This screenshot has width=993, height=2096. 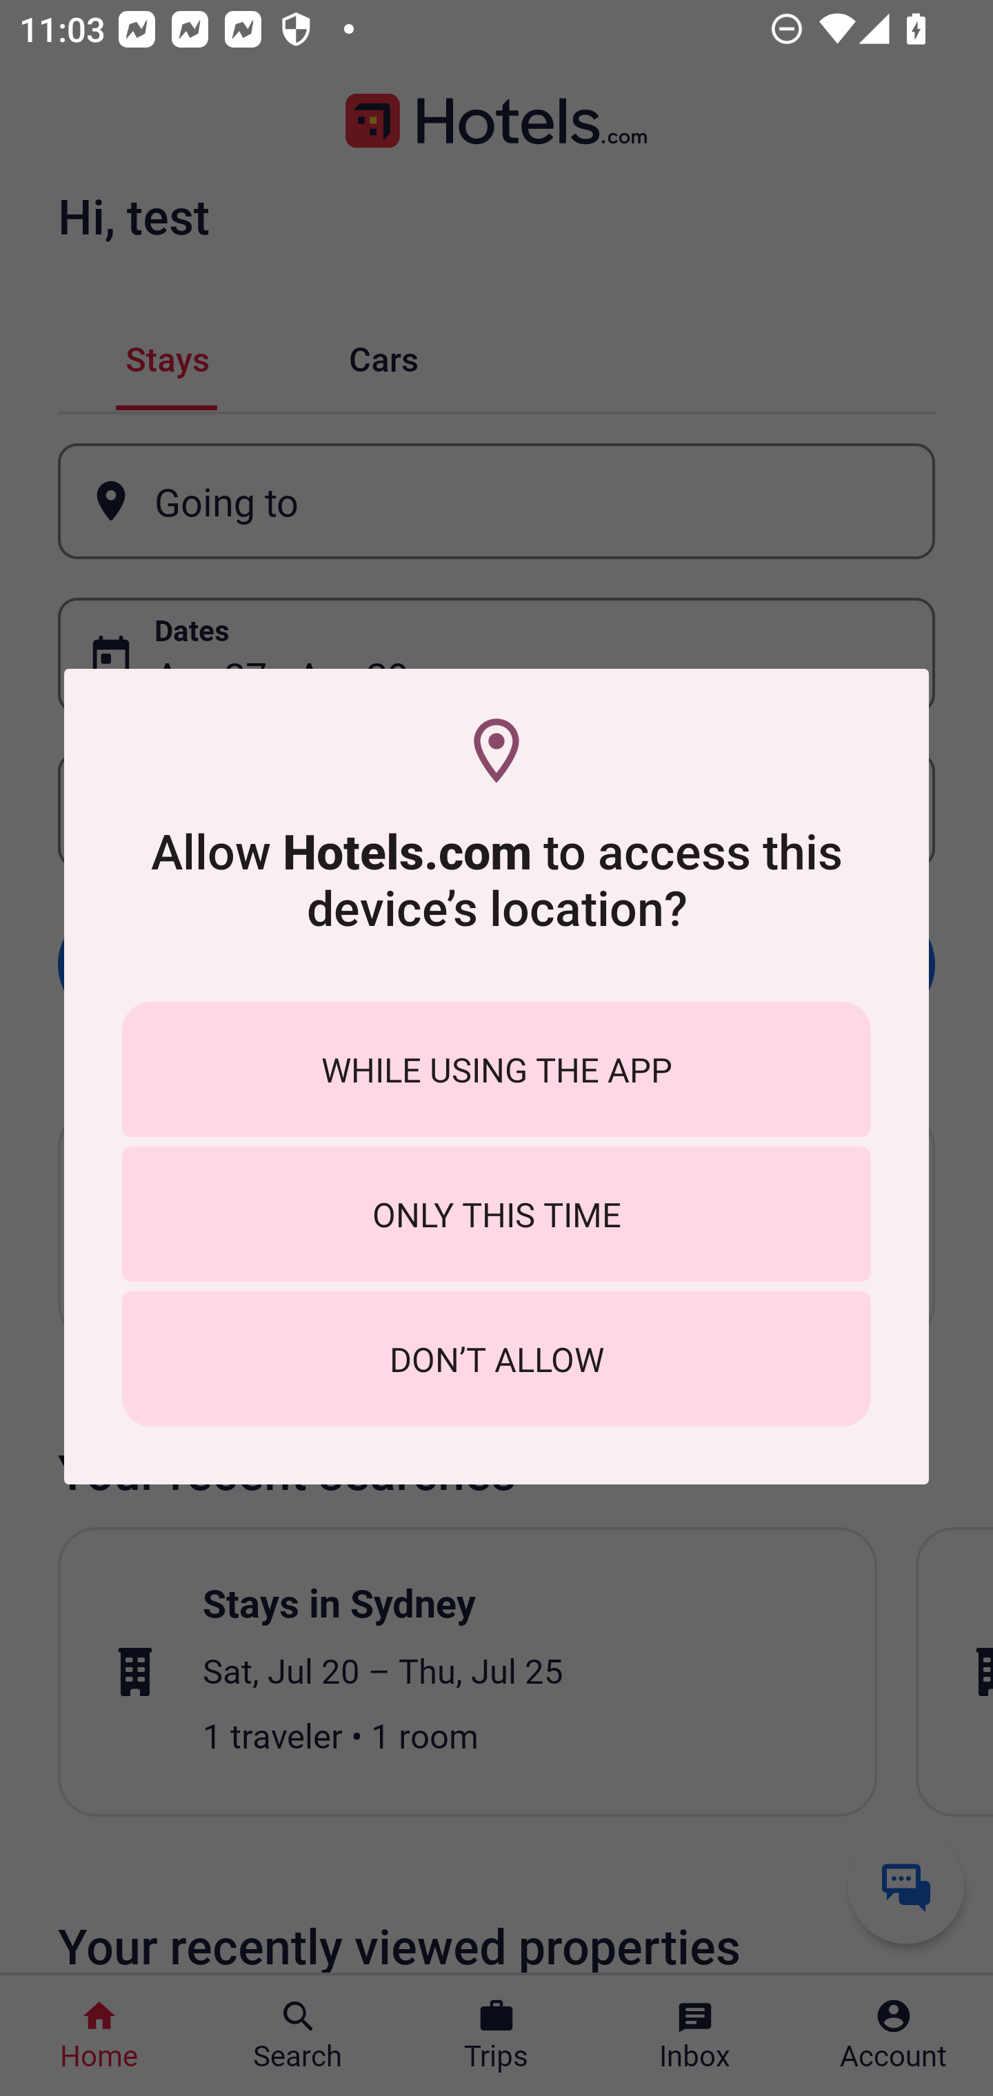 I want to click on DON’T ALLOW, so click(x=496, y=1359).